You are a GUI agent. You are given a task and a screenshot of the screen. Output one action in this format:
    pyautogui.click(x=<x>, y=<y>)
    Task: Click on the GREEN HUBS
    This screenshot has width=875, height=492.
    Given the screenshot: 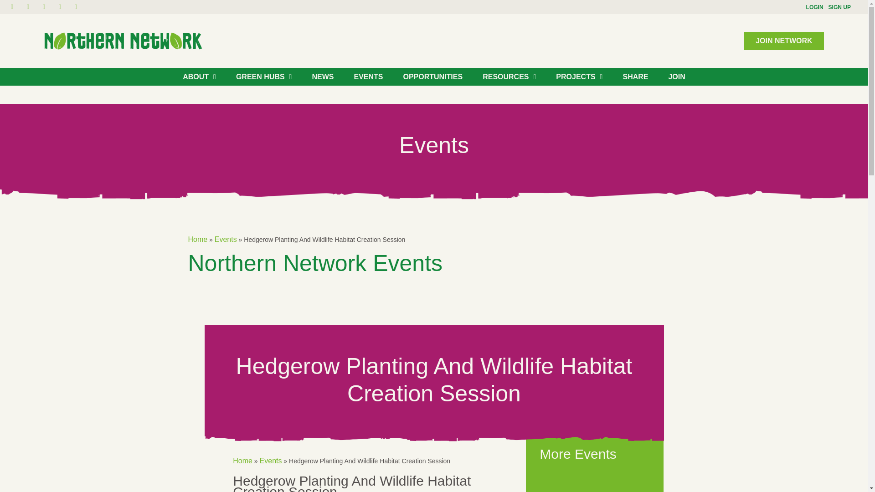 What is the action you would take?
    pyautogui.click(x=263, y=77)
    